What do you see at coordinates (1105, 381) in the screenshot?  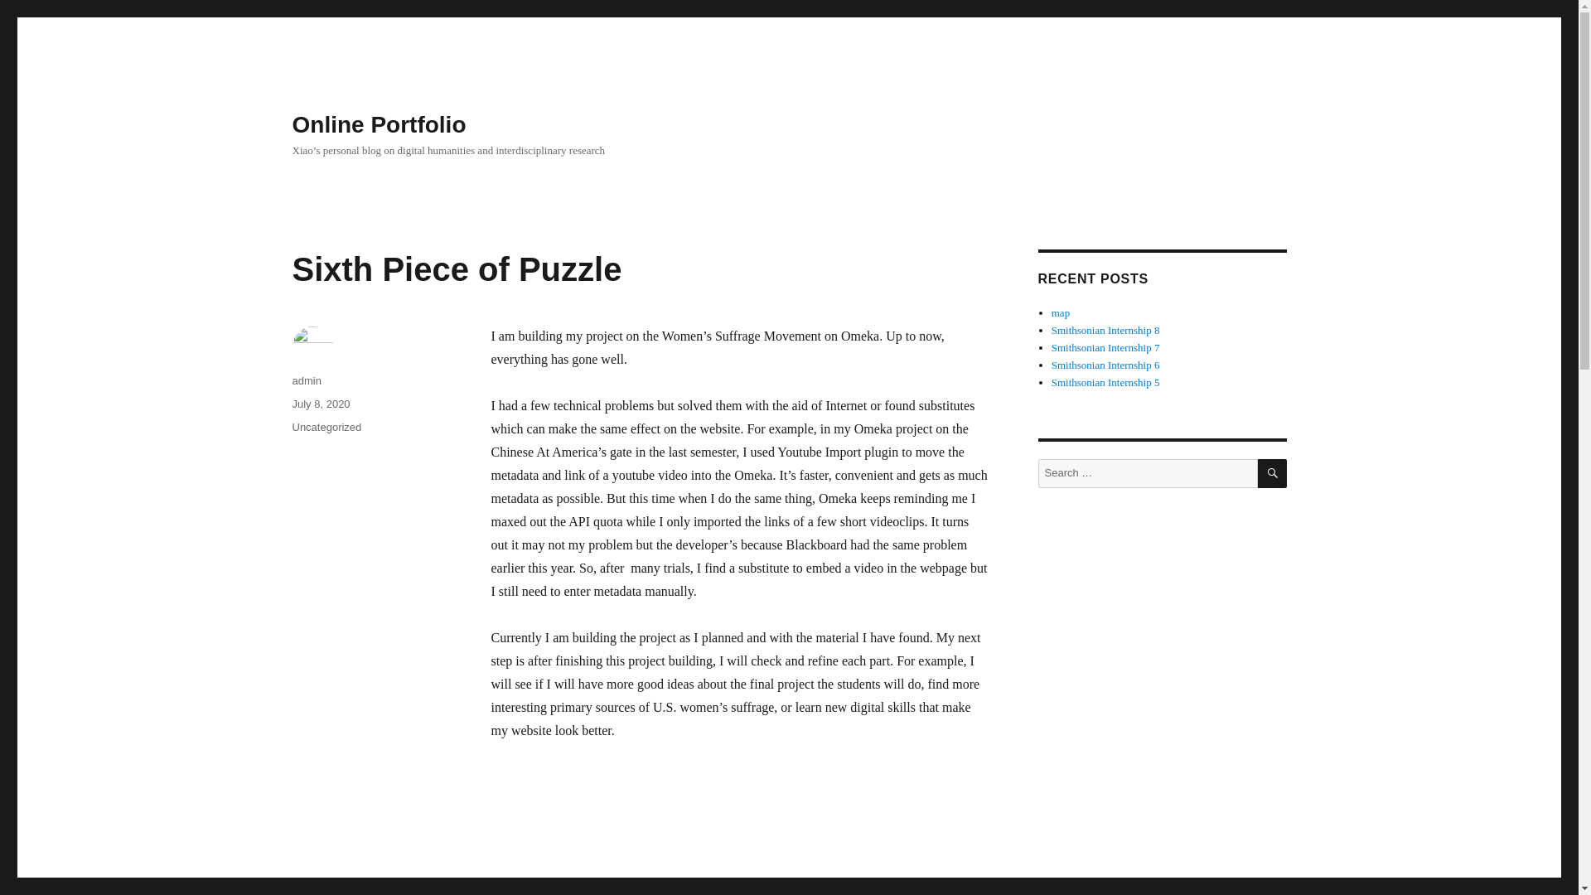 I see `Smithsonian Internship 5` at bounding box center [1105, 381].